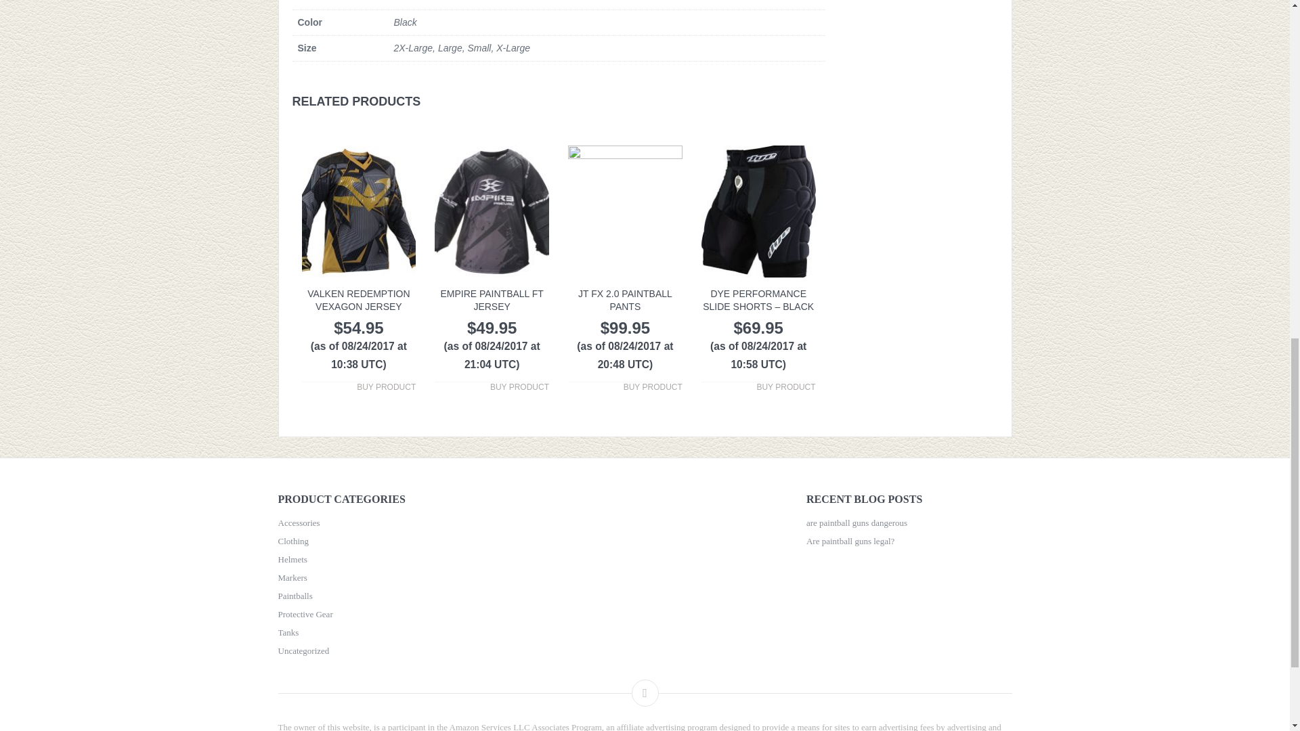  What do you see at coordinates (519, 387) in the screenshot?
I see `BUY PRODUCT` at bounding box center [519, 387].